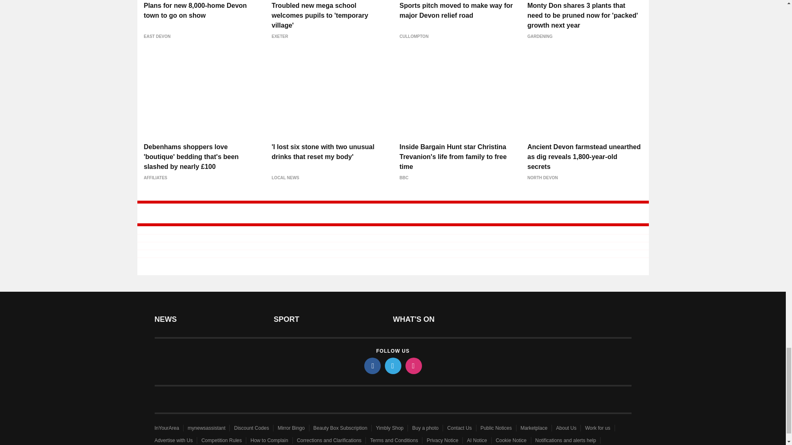 The width and height of the screenshot is (792, 445). I want to click on instagram, so click(413, 366).